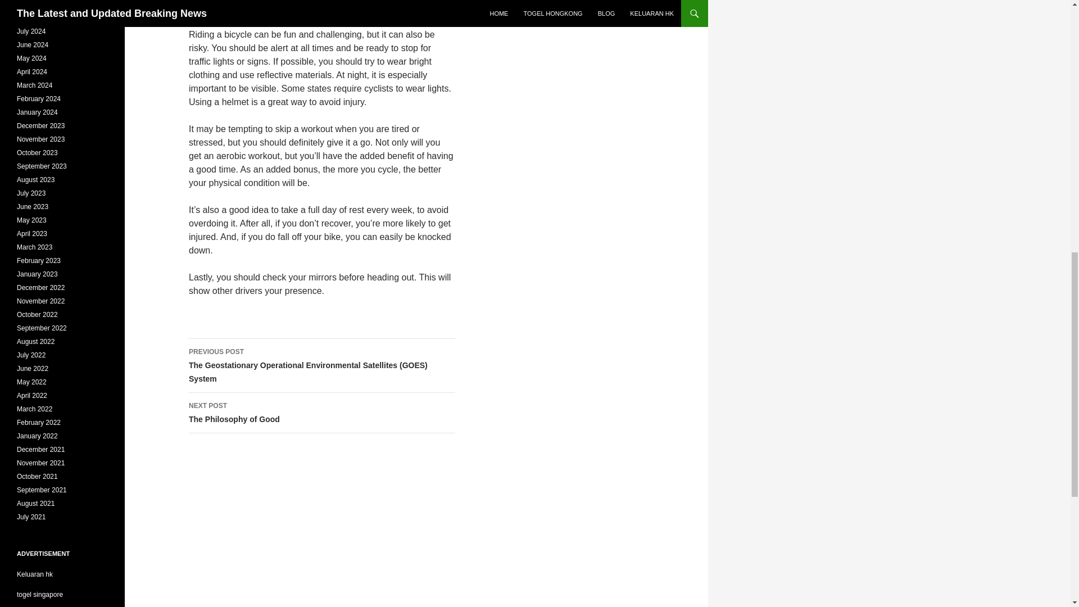 The image size is (1079, 607). I want to click on September 2023, so click(34, 85).